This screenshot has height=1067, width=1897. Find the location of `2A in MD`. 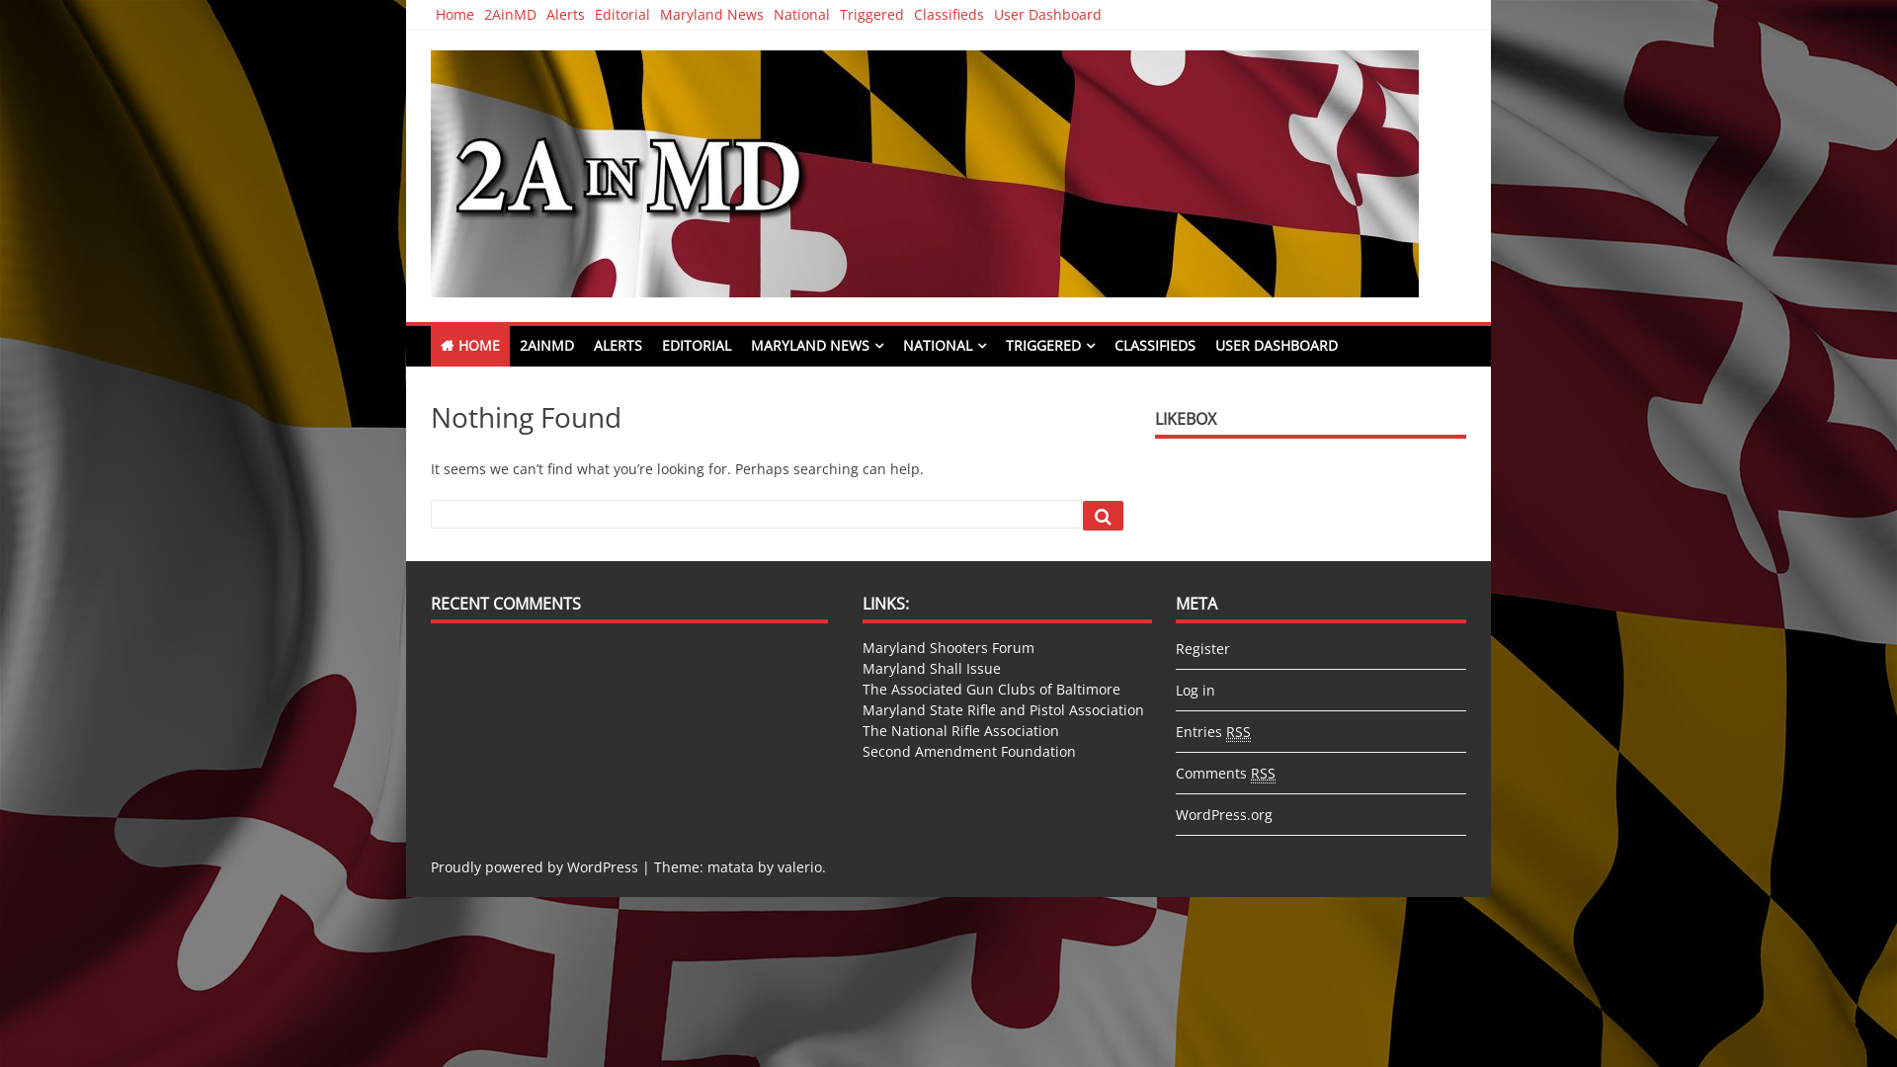

2A in MD is located at coordinates (497, 318).